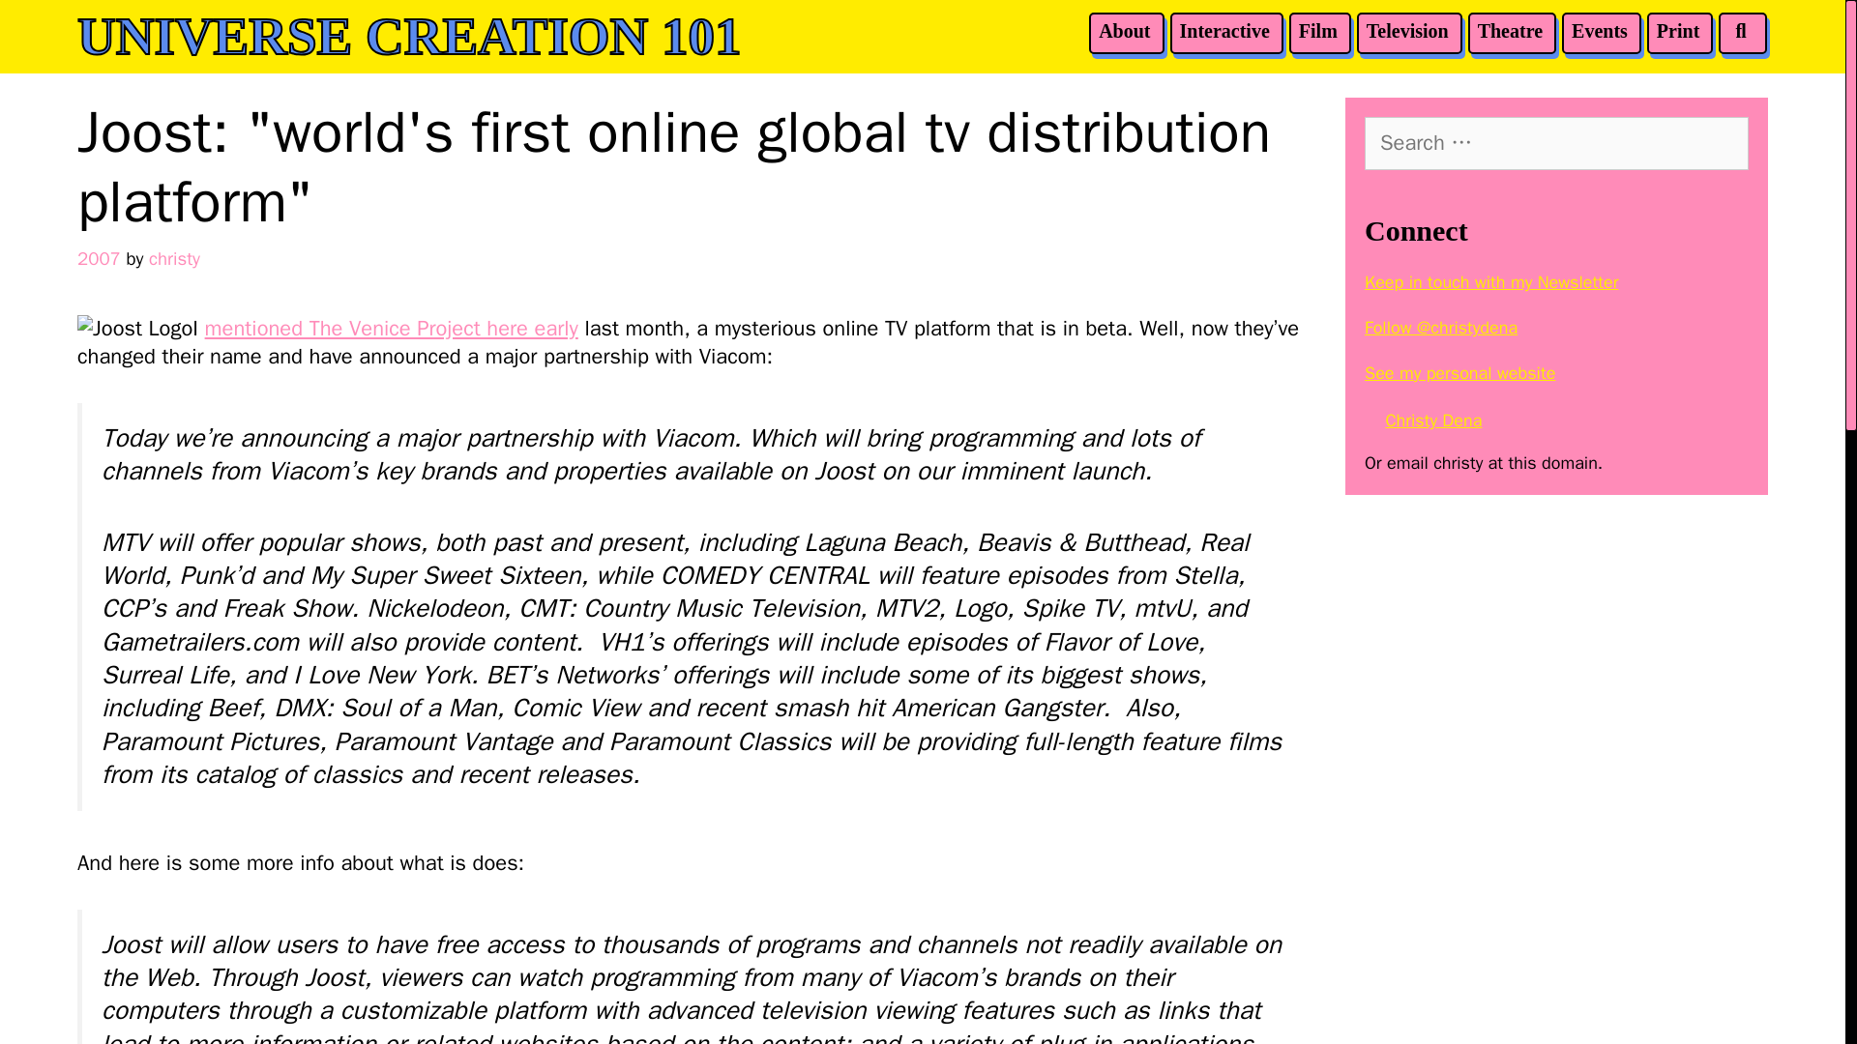 The image size is (1857, 1044). I want to click on Events, so click(1600, 31).